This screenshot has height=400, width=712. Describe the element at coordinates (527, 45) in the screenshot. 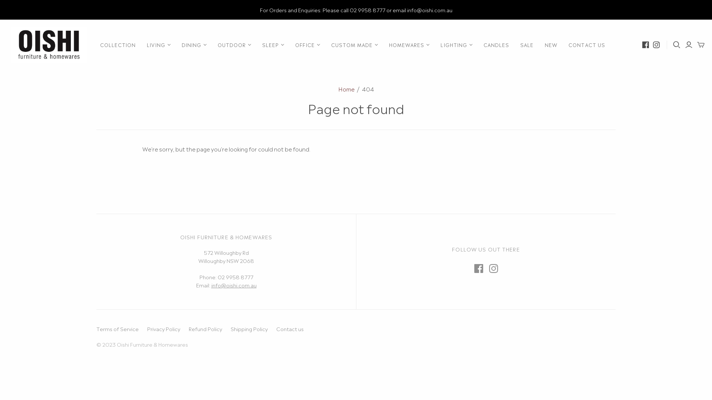

I see `SALE` at that location.